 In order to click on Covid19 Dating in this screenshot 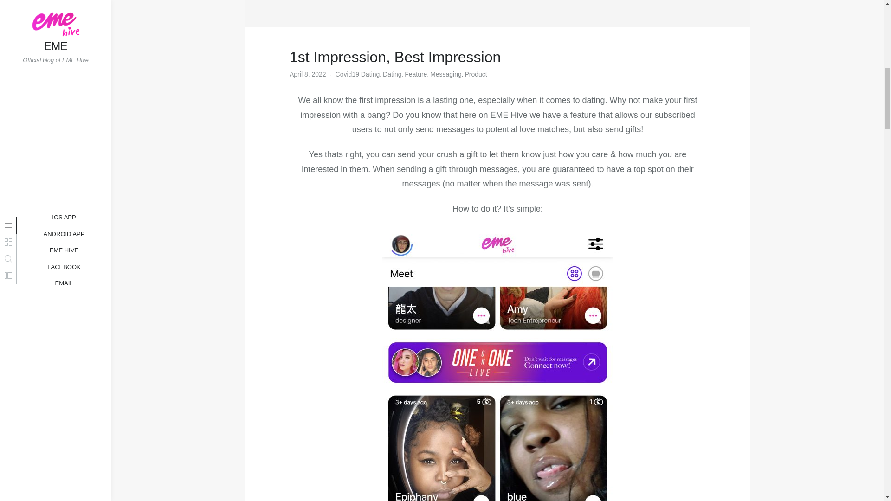, I will do `click(358, 74)`.